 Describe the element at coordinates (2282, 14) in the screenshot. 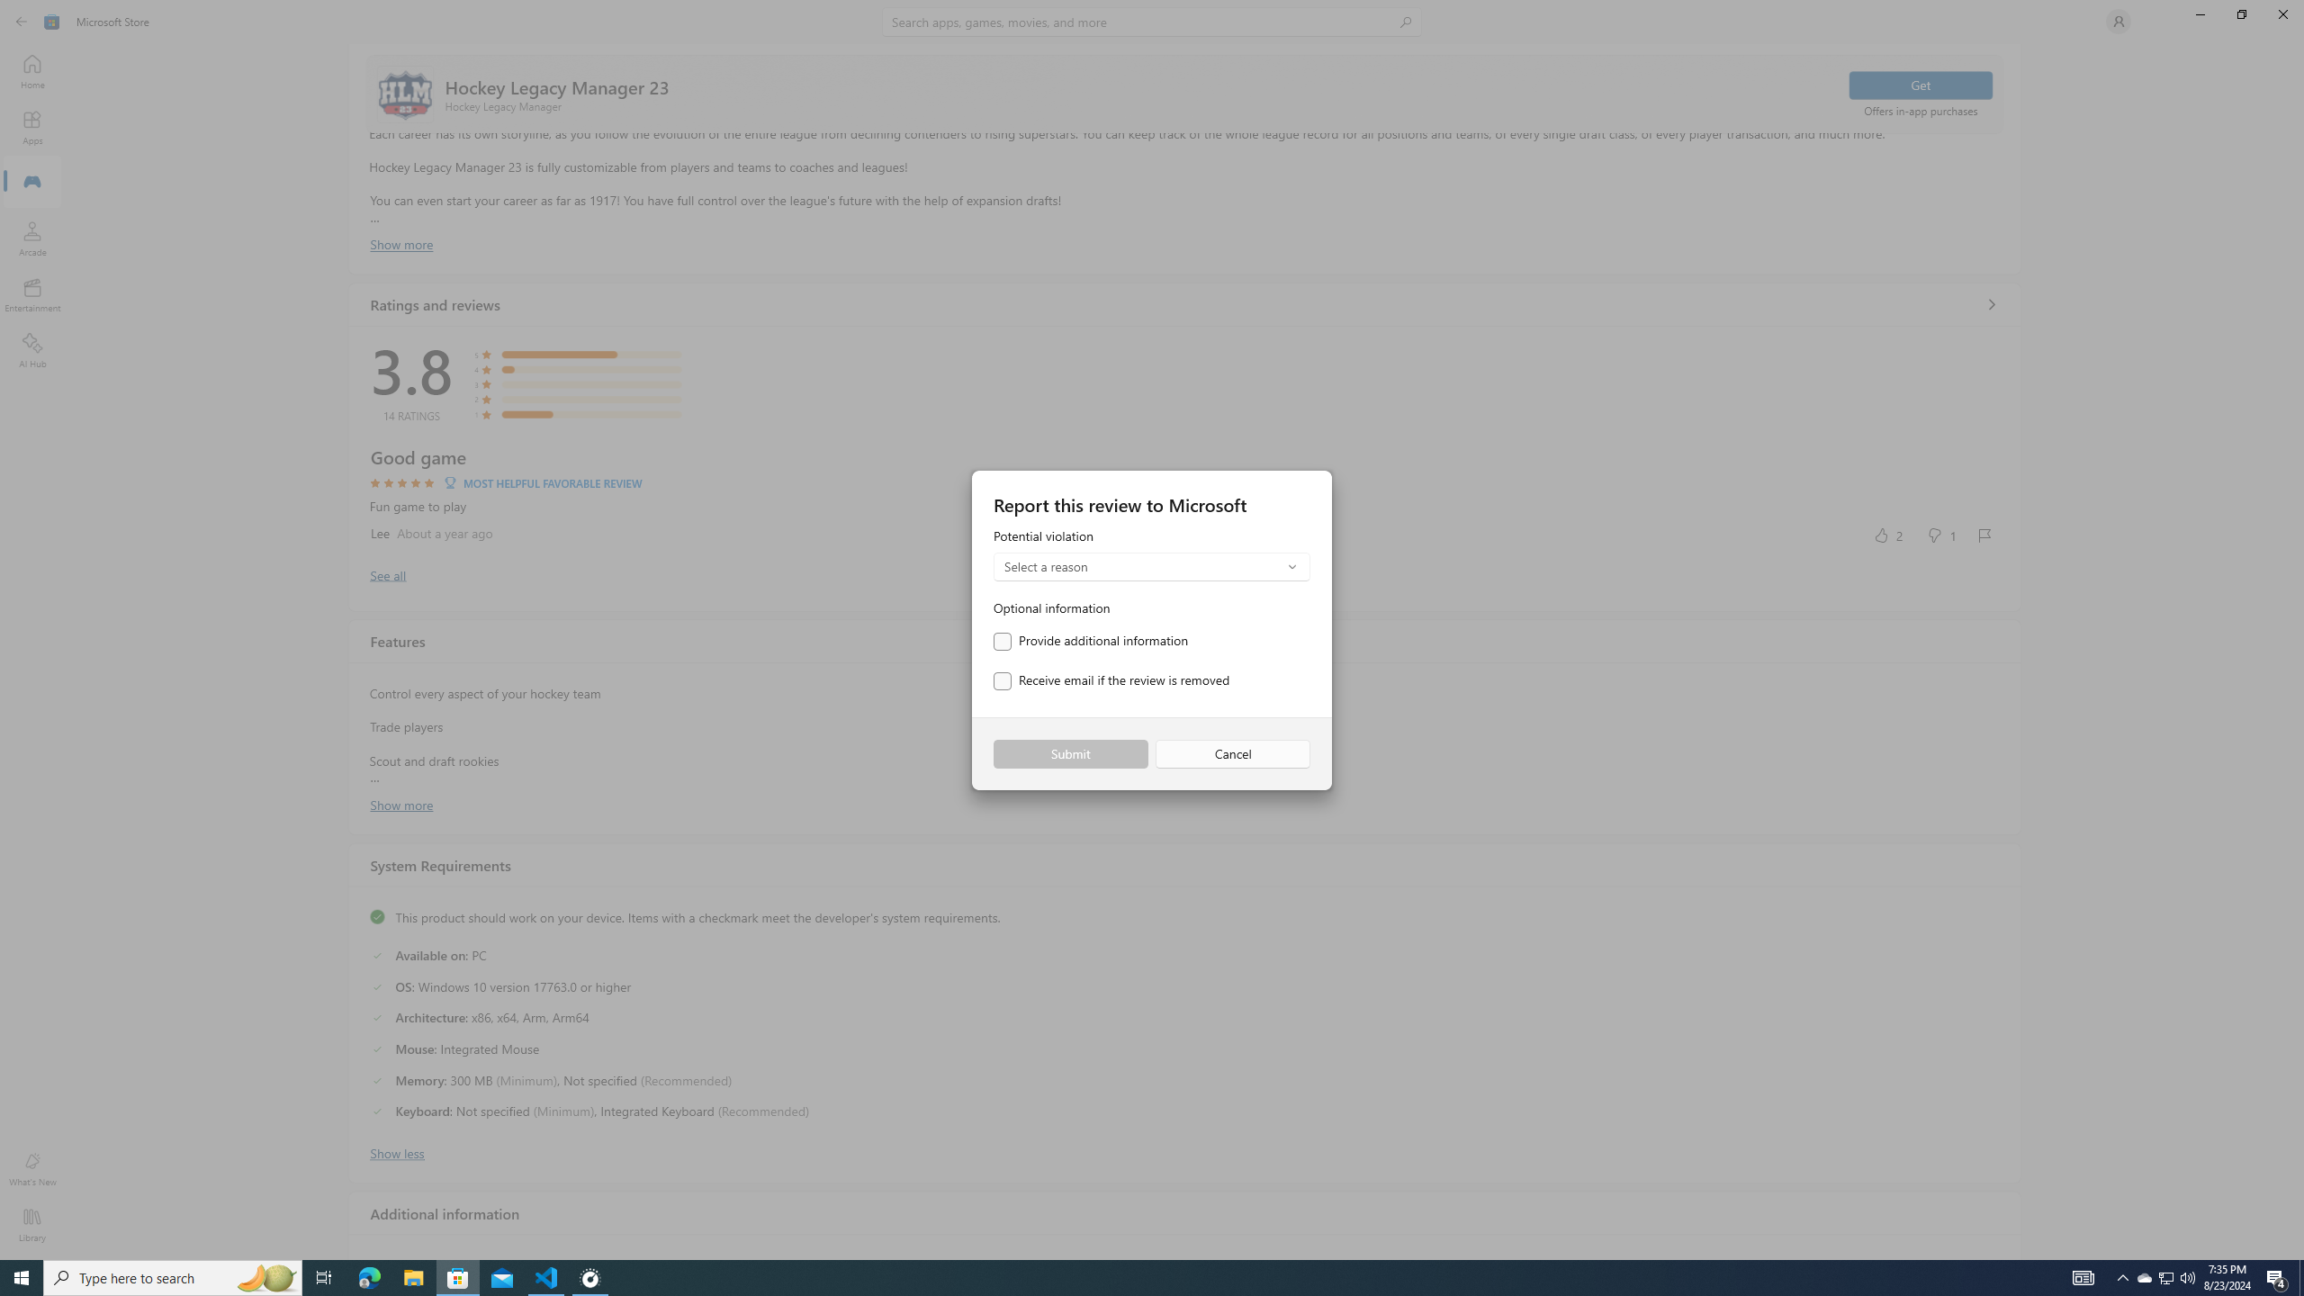

I see `Close Microsoft Store` at that location.